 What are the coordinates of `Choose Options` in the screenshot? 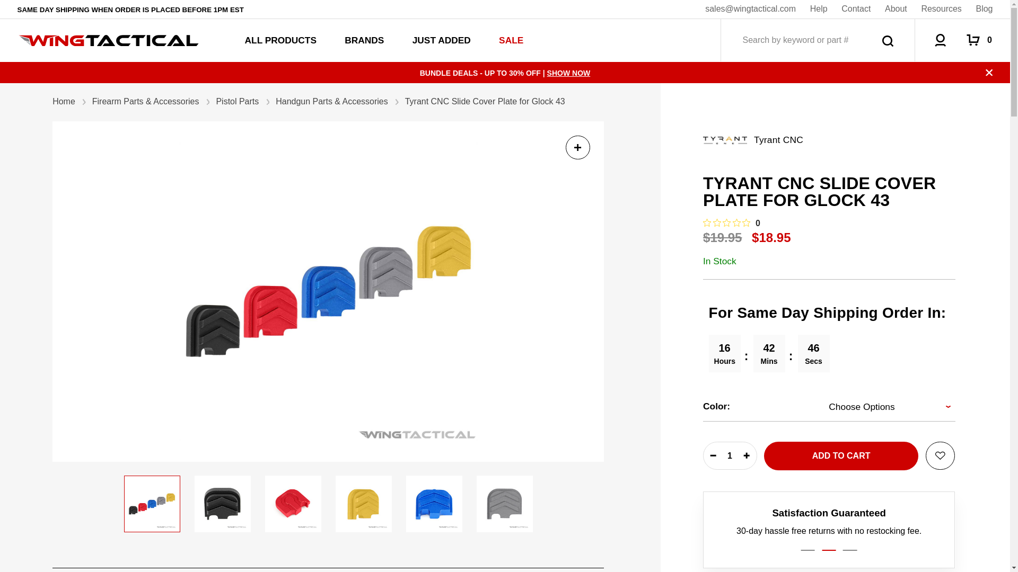 It's located at (884, 407).